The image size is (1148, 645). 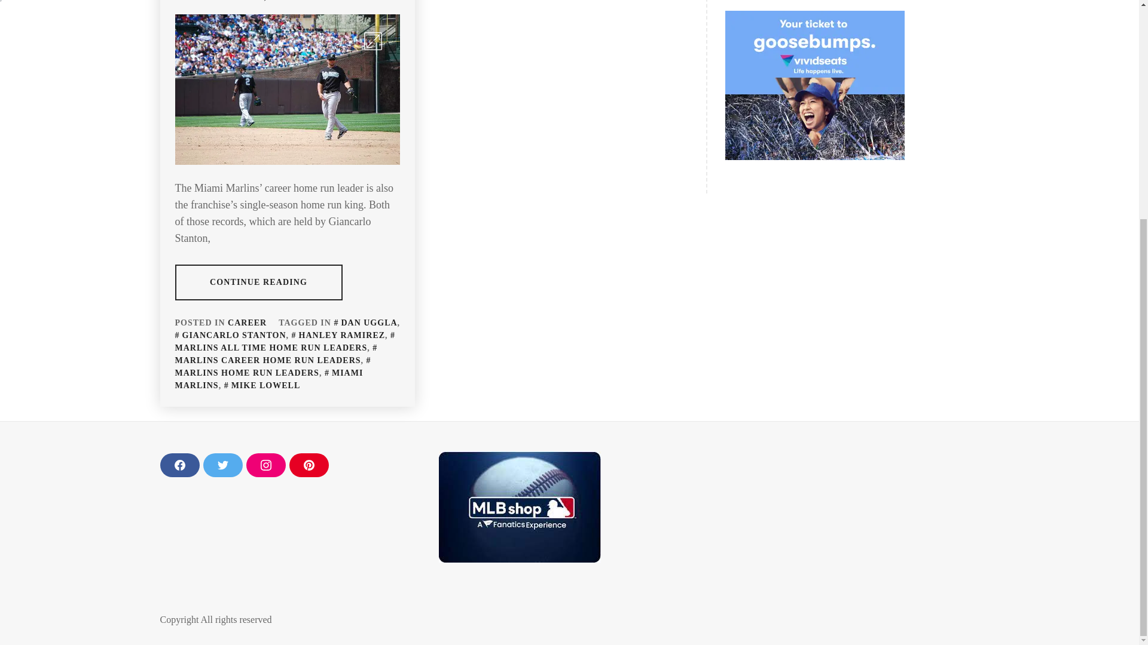 What do you see at coordinates (266, 465) in the screenshot?
I see `Instagram` at bounding box center [266, 465].